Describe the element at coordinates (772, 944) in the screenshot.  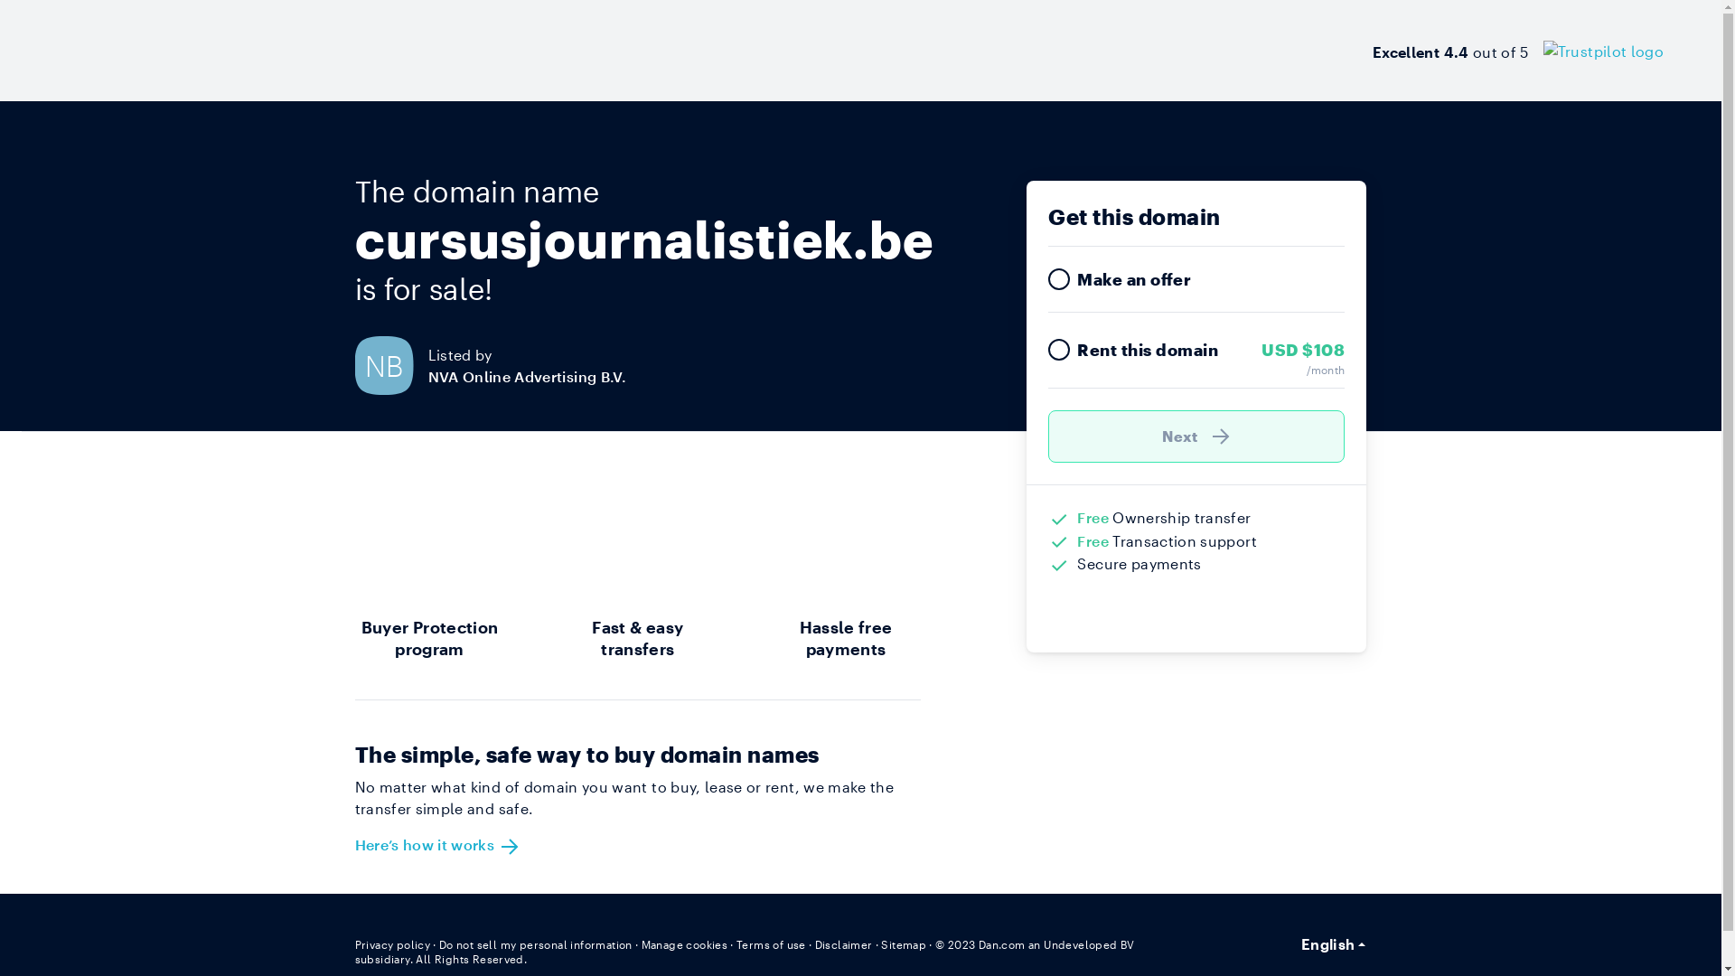
I see `Terms of use` at that location.